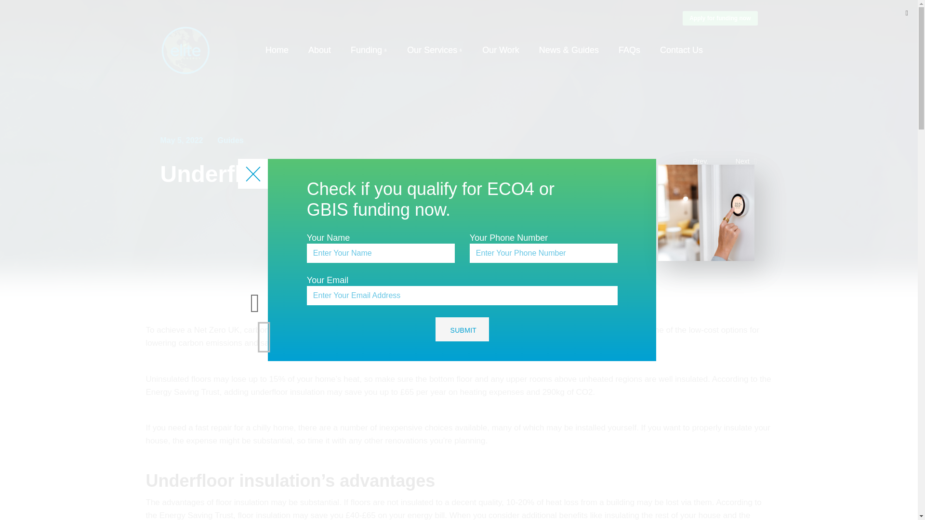 This screenshot has height=520, width=925. What do you see at coordinates (435, 50) in the screenshot?
I see `Our Services` at bounding box center [435, 50].